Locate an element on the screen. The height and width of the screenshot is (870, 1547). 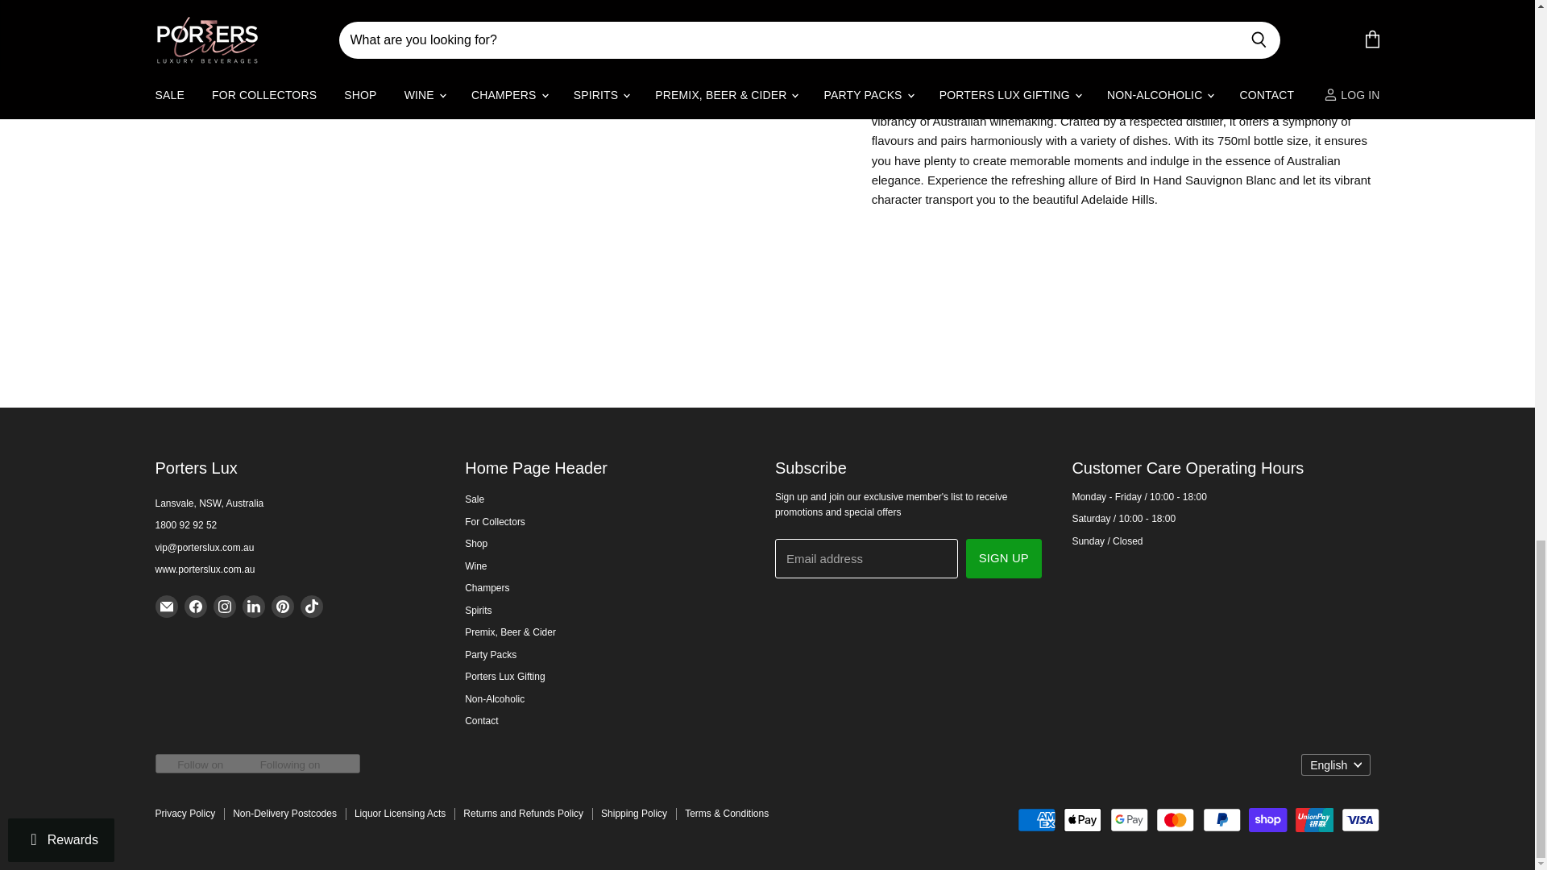
TikTok is located at coordinates (311, 607).